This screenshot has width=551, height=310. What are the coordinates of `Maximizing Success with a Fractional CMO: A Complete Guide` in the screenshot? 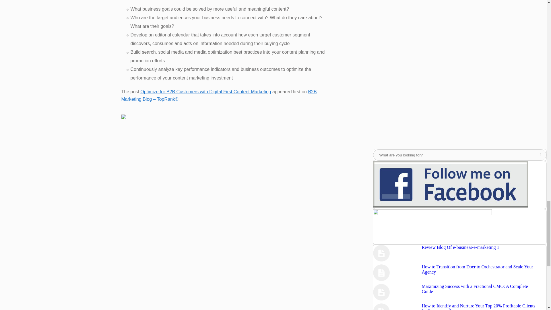 It's located at (475, 289).